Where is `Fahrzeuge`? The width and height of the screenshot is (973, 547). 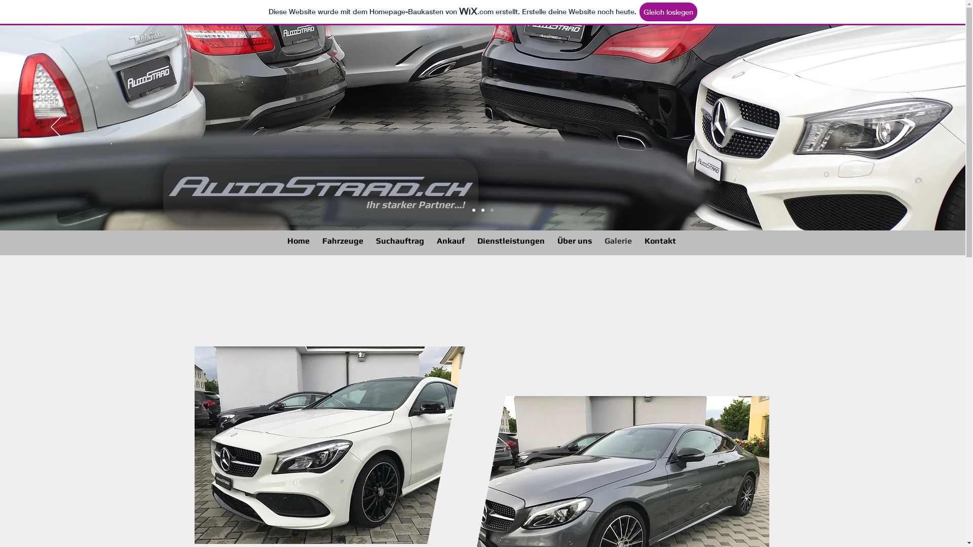
Fahrzeuge is located at coordinates (343, 241).